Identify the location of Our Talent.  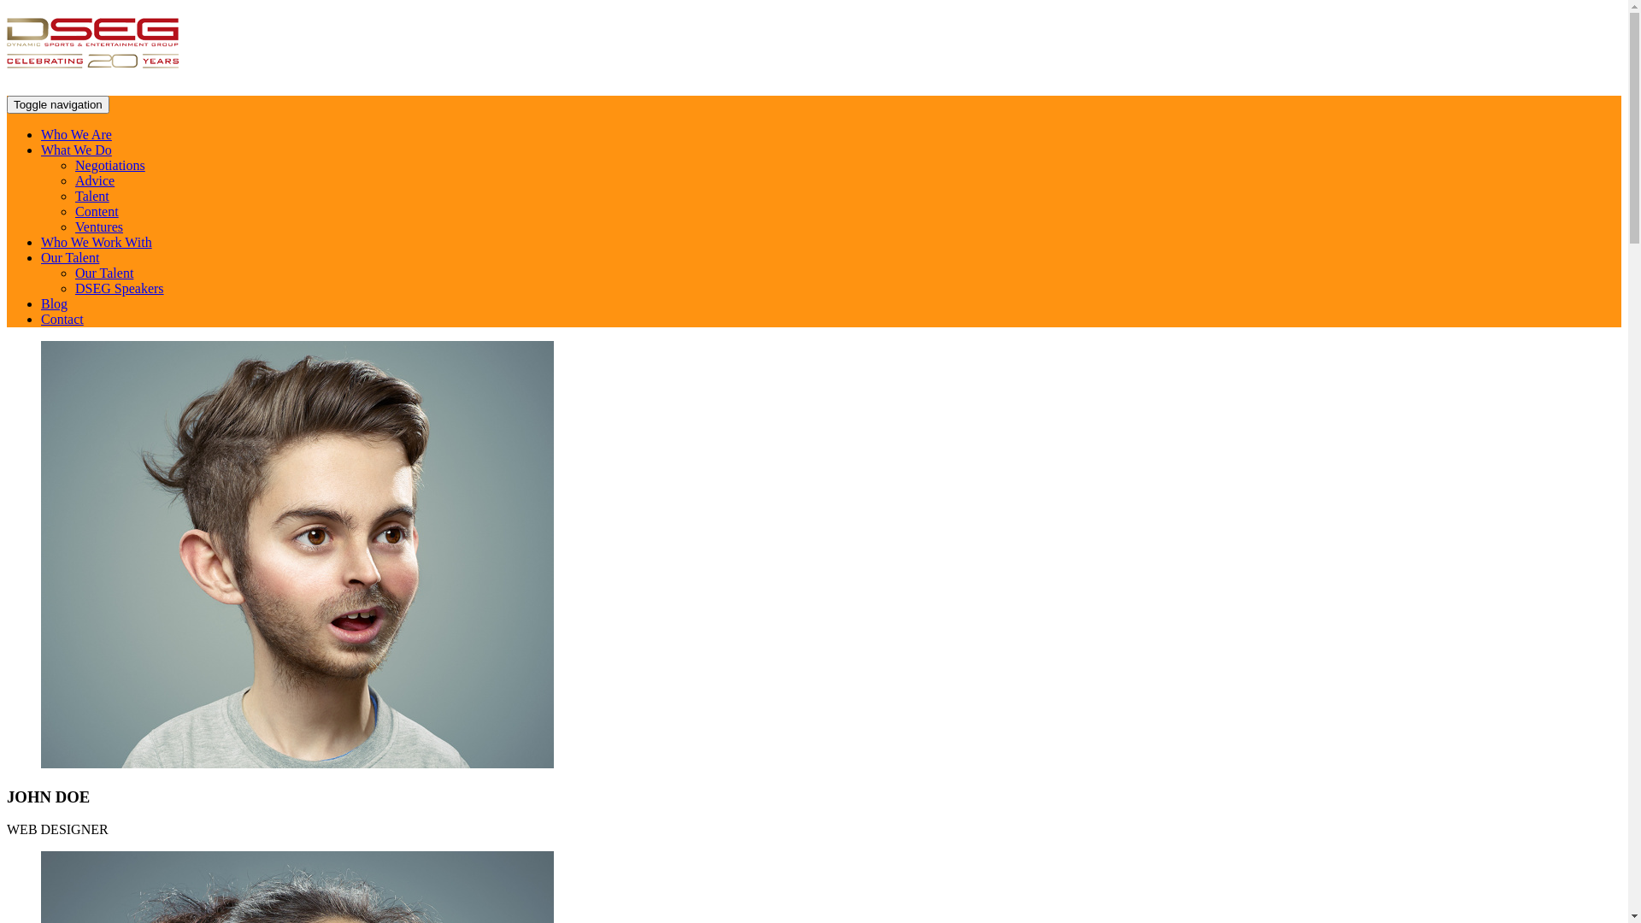
(70, 258).